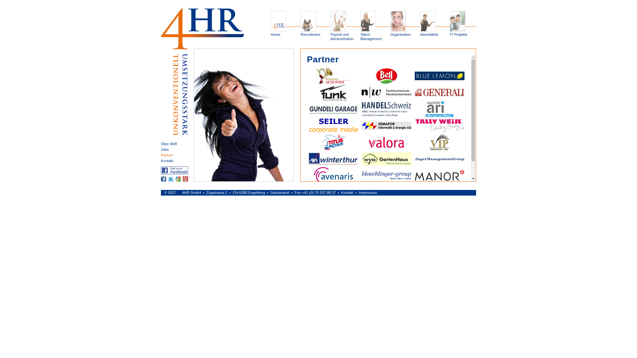  Describe the element at coordinates (368, 193) in the screenshot. I see `Impressum` at that location.